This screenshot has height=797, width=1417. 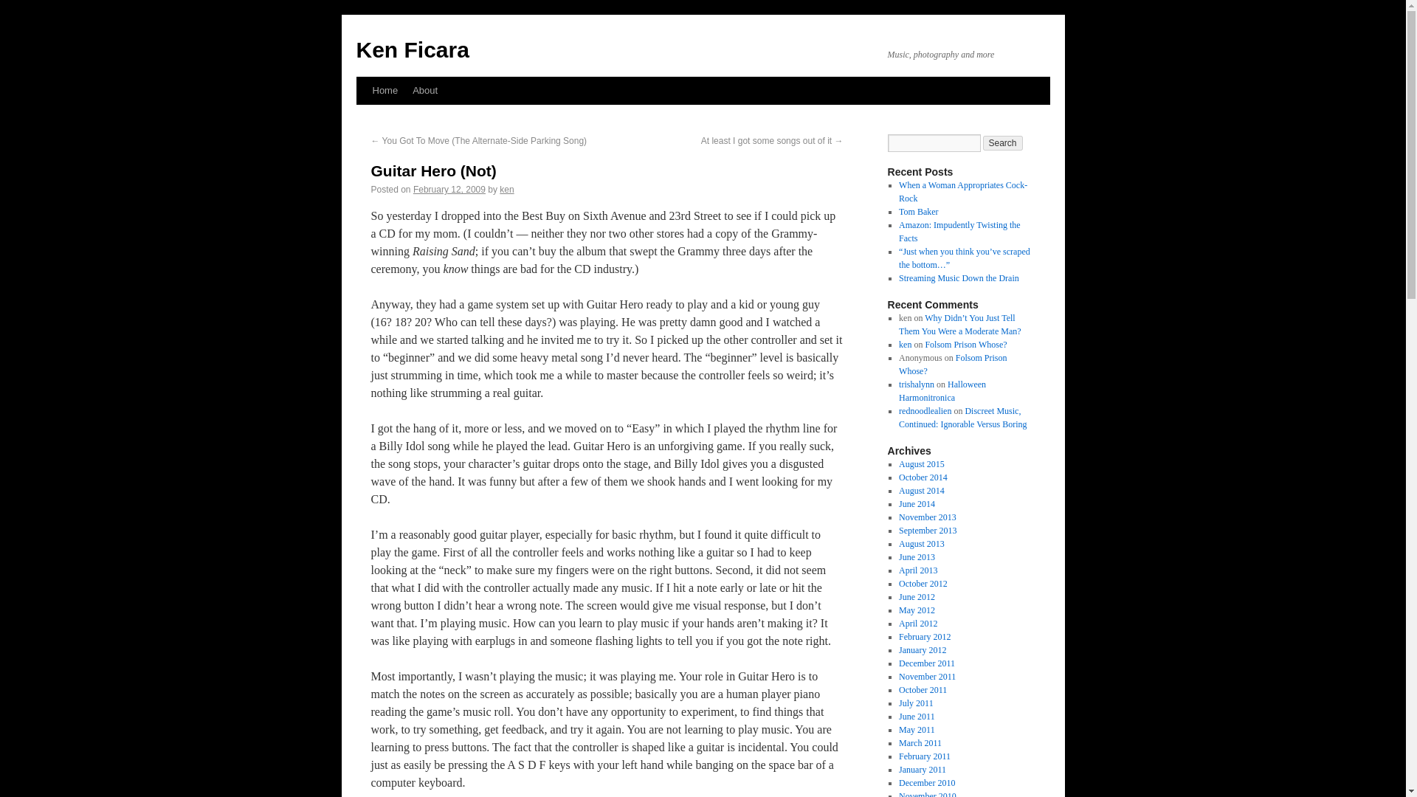 I want to click on Search, so click(x=1003, y=143).